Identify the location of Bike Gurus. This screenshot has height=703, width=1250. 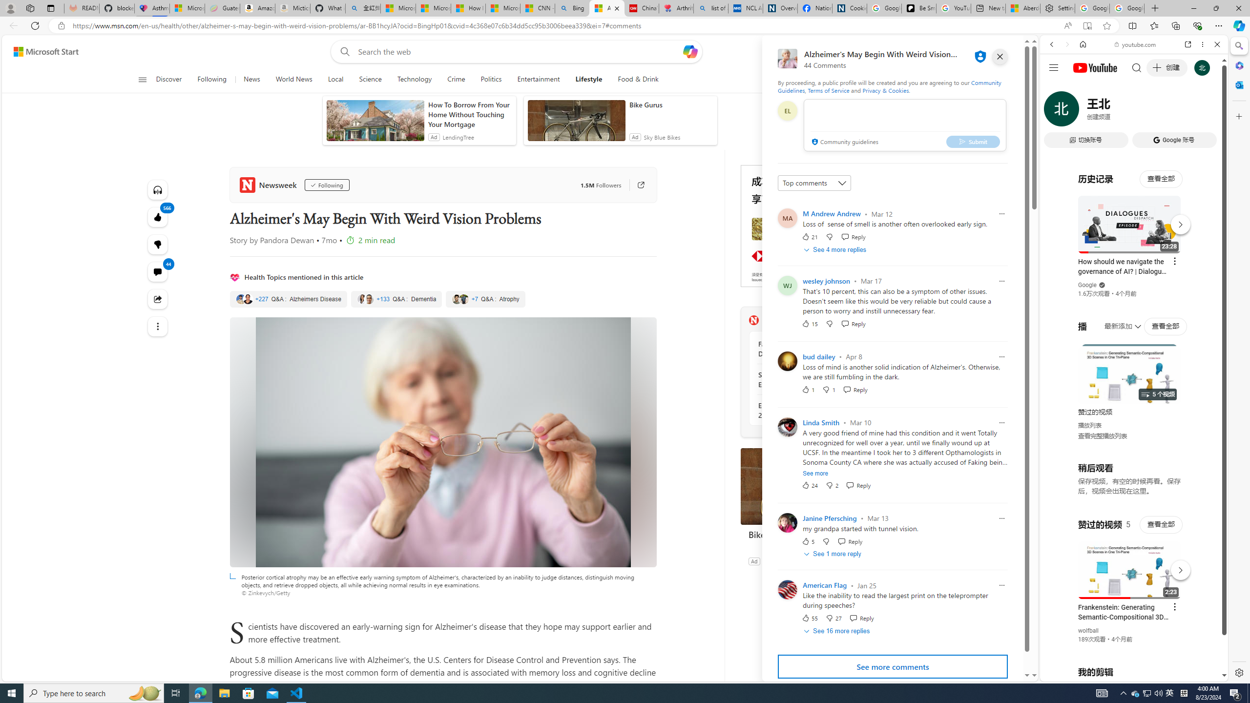
(813, 534).